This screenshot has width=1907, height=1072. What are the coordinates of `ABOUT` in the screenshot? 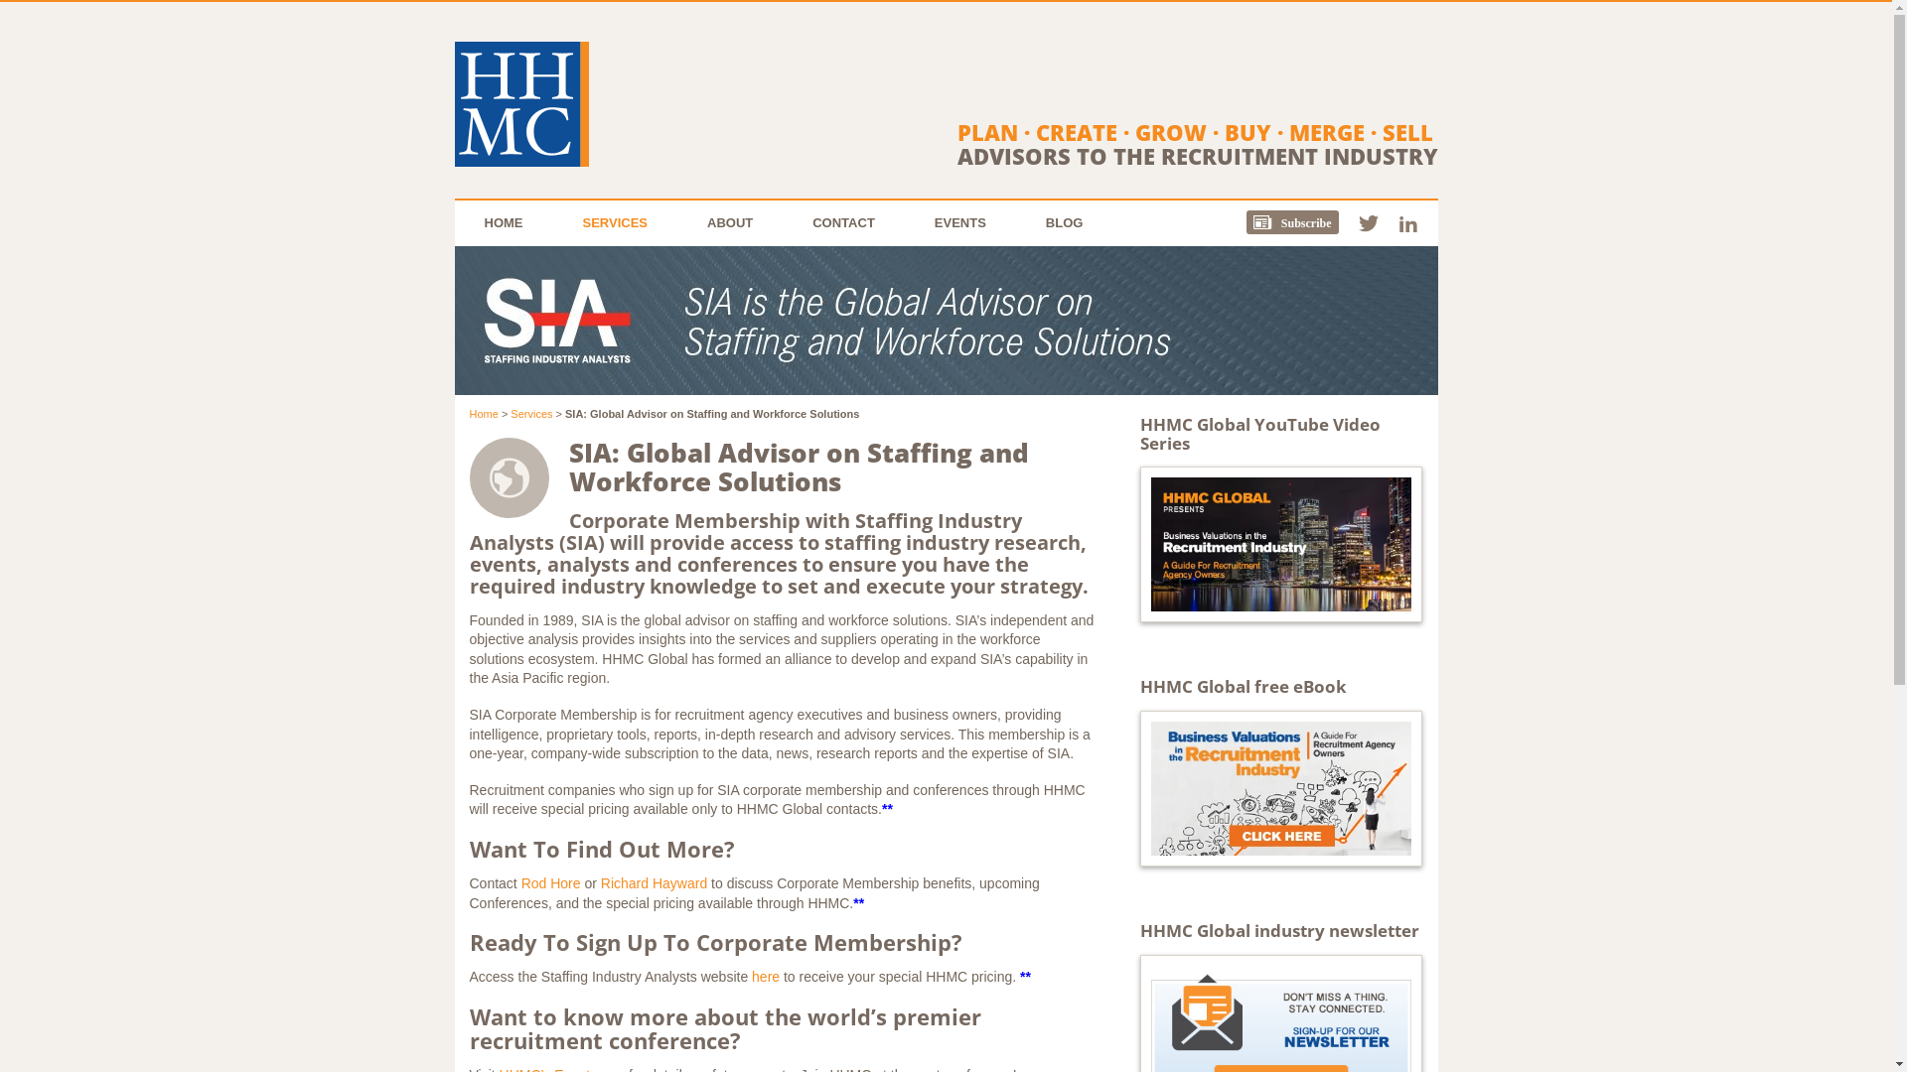 It's located at (730, 223).